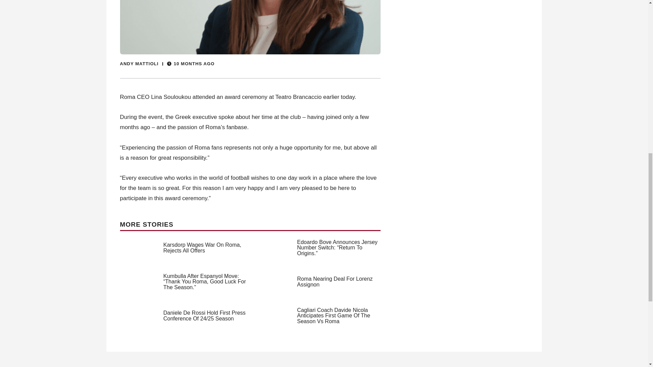  What do you see at coordinates (335, 281) in the screenshot?
I see `Roma Nearing Deal For Lorenz Assignon` at bounding box center [335, 281].